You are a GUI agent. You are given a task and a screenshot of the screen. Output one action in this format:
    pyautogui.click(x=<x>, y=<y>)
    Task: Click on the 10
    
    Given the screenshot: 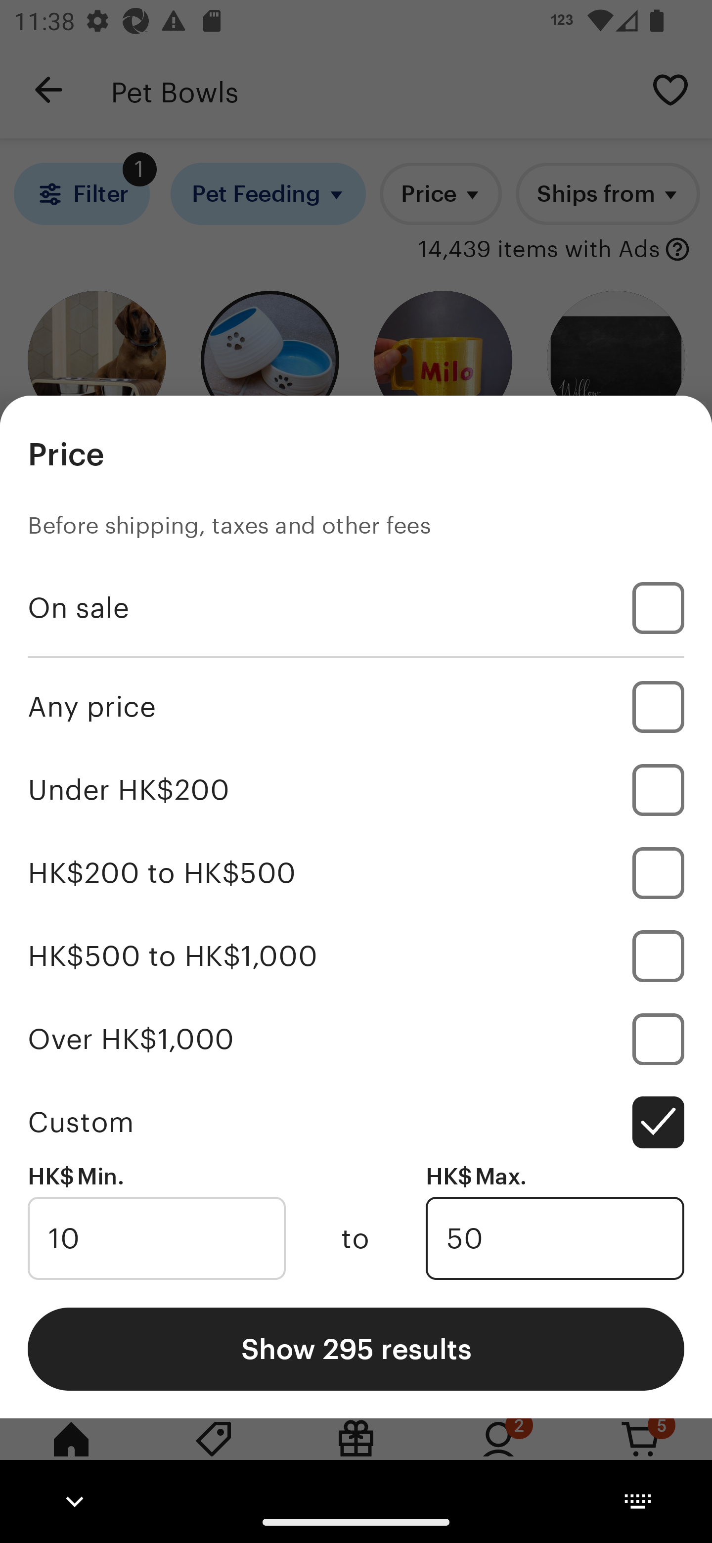 What is the action you would take?
    pyautogui.click(x=156, y=1238)
    